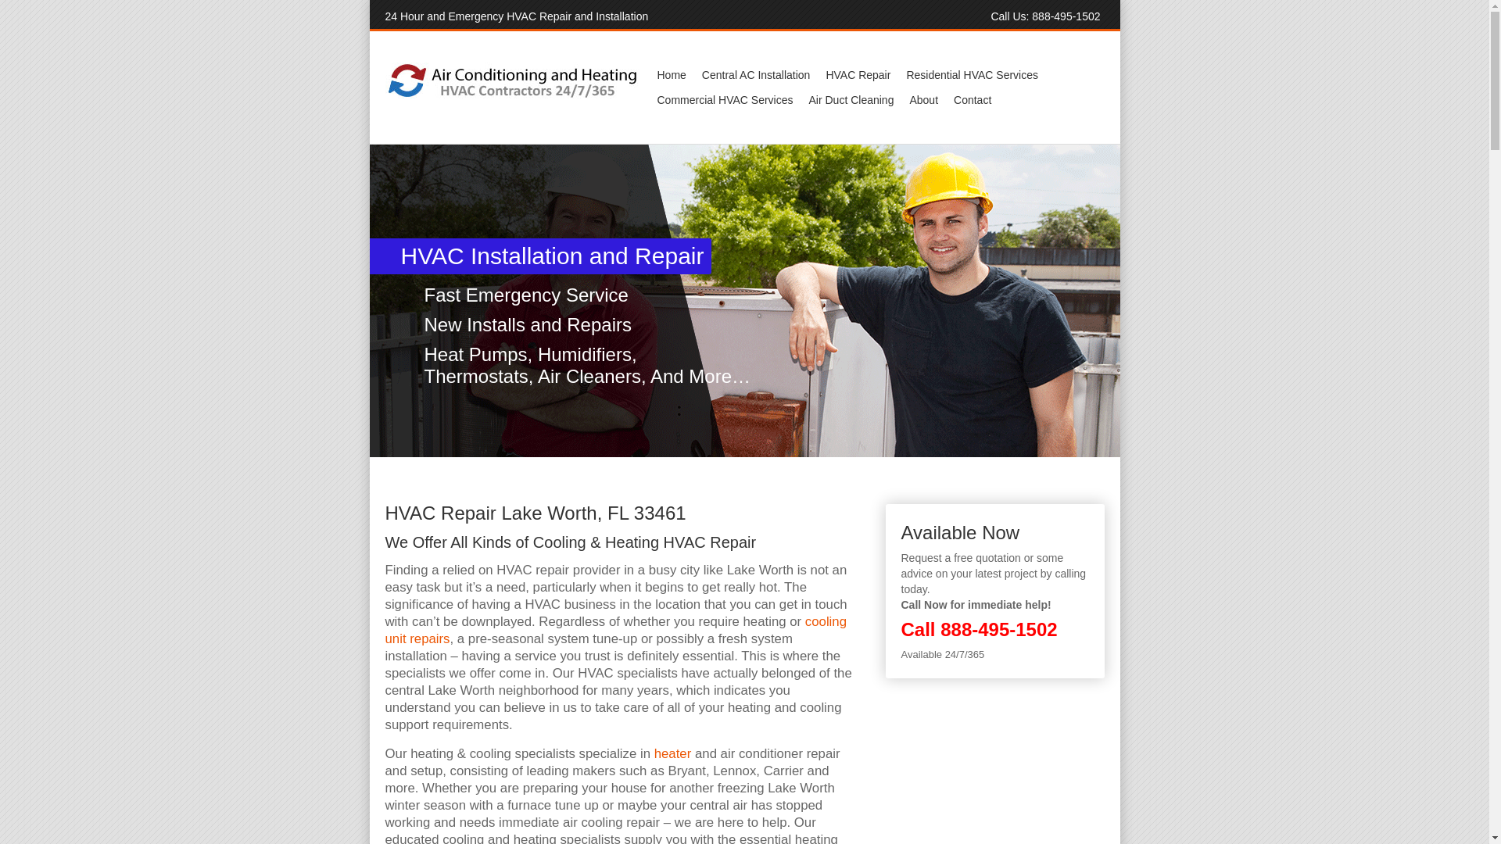 The image size is (1501, 844). What do you see at coordinates (614, 630) in the screenshot?
I see `cooling unit repairs` at bounding box center [614, 630].